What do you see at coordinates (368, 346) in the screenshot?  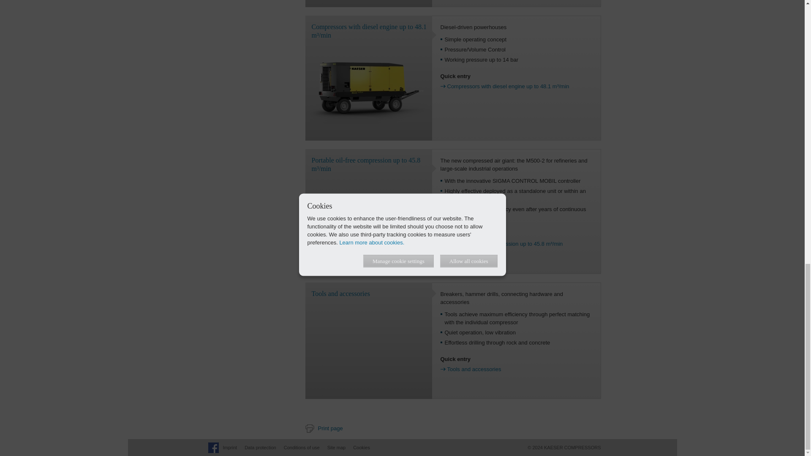 I see `Compressed air tools and accessories` at bounding box center [368, 346].